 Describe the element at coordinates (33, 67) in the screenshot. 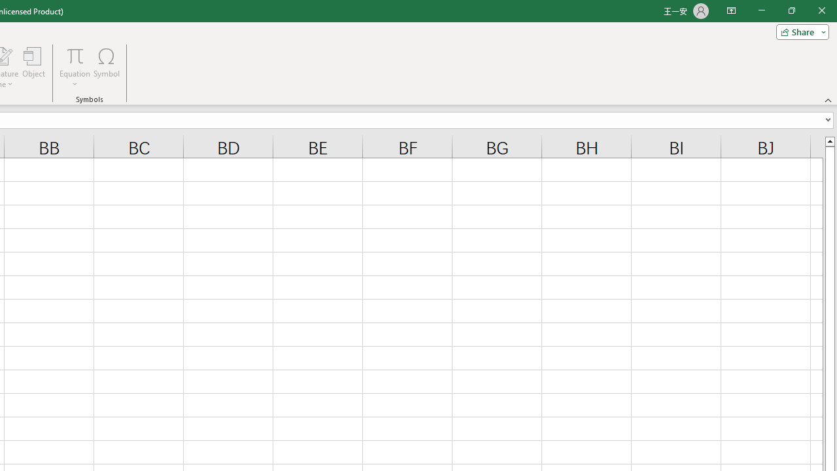

I see `Object...` at that location.